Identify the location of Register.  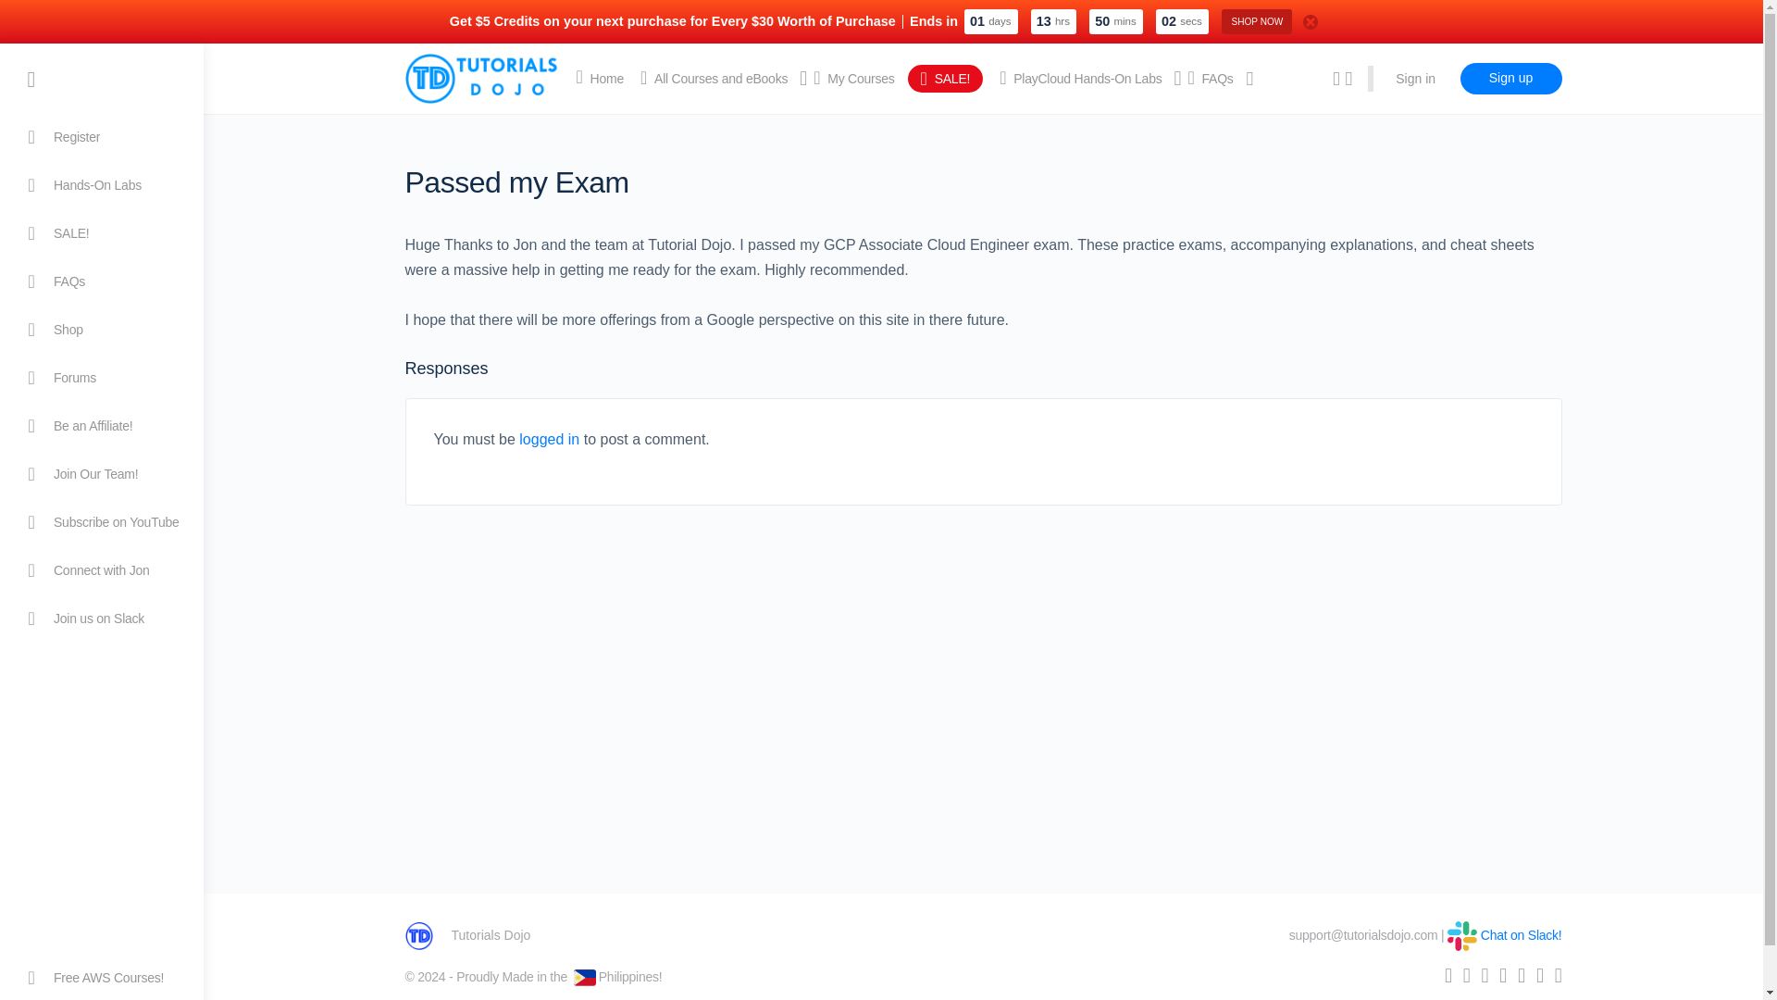
(102, 137).